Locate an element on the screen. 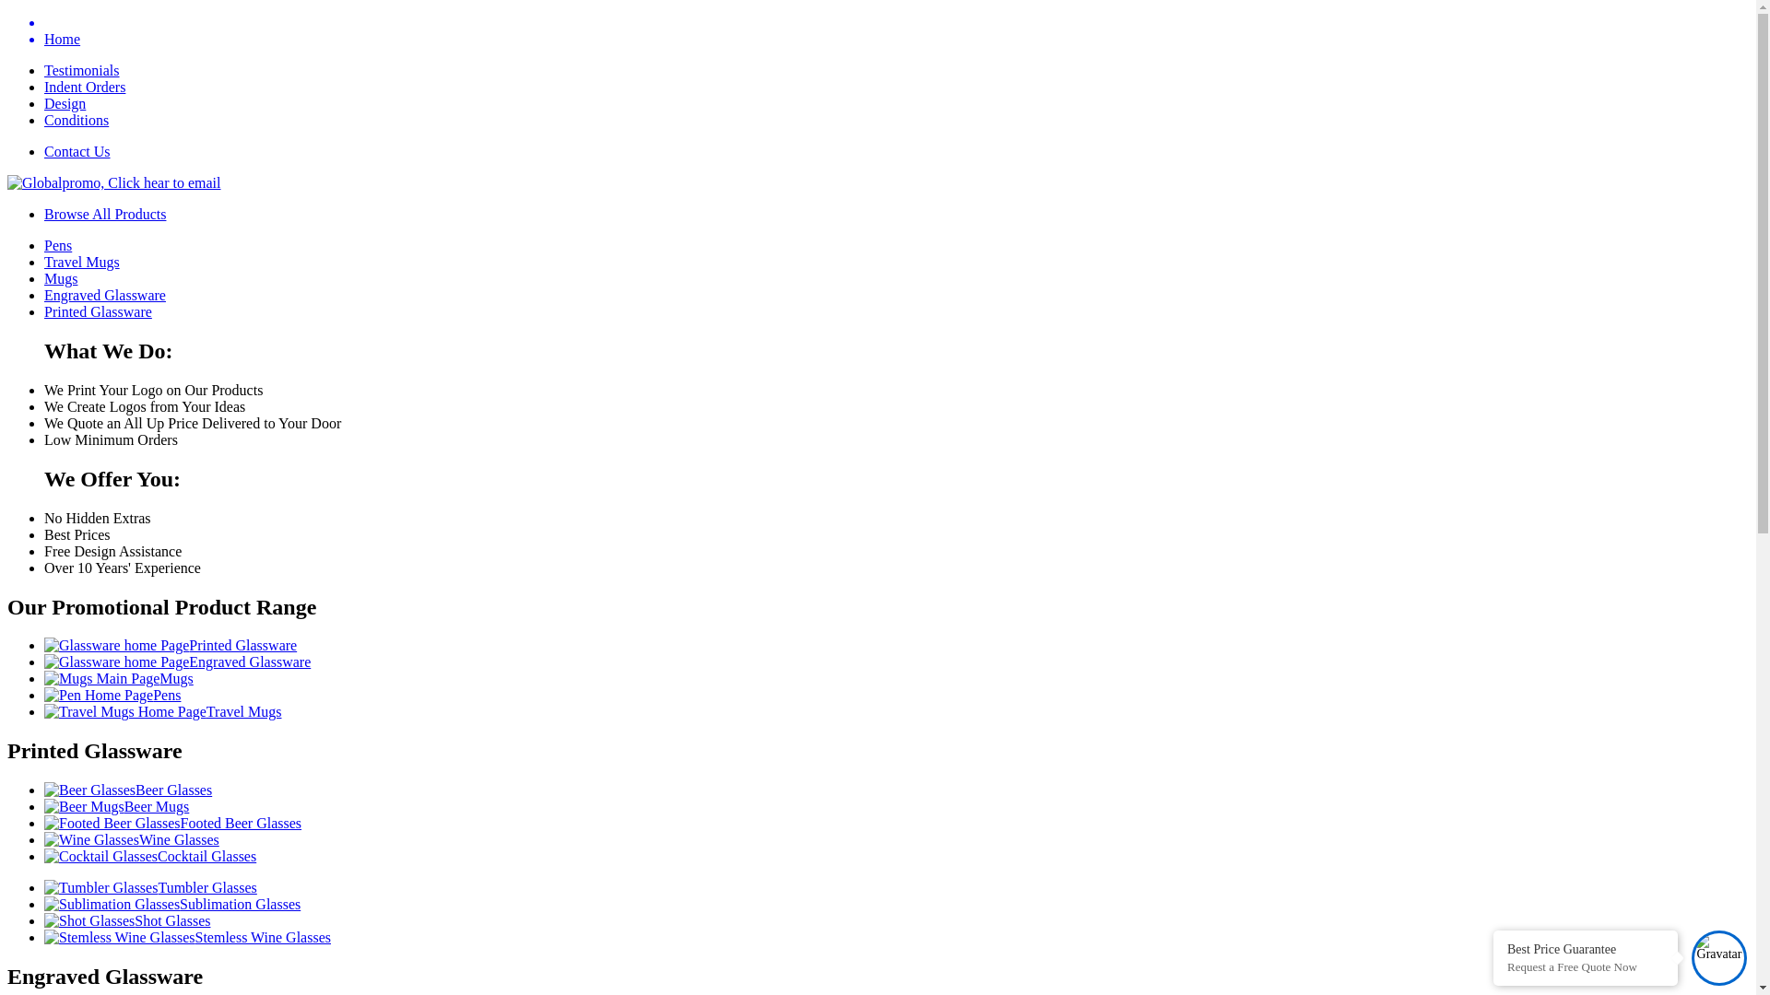 The image size is (1770, 995). Testimonials is located at coordinates (82, 70).